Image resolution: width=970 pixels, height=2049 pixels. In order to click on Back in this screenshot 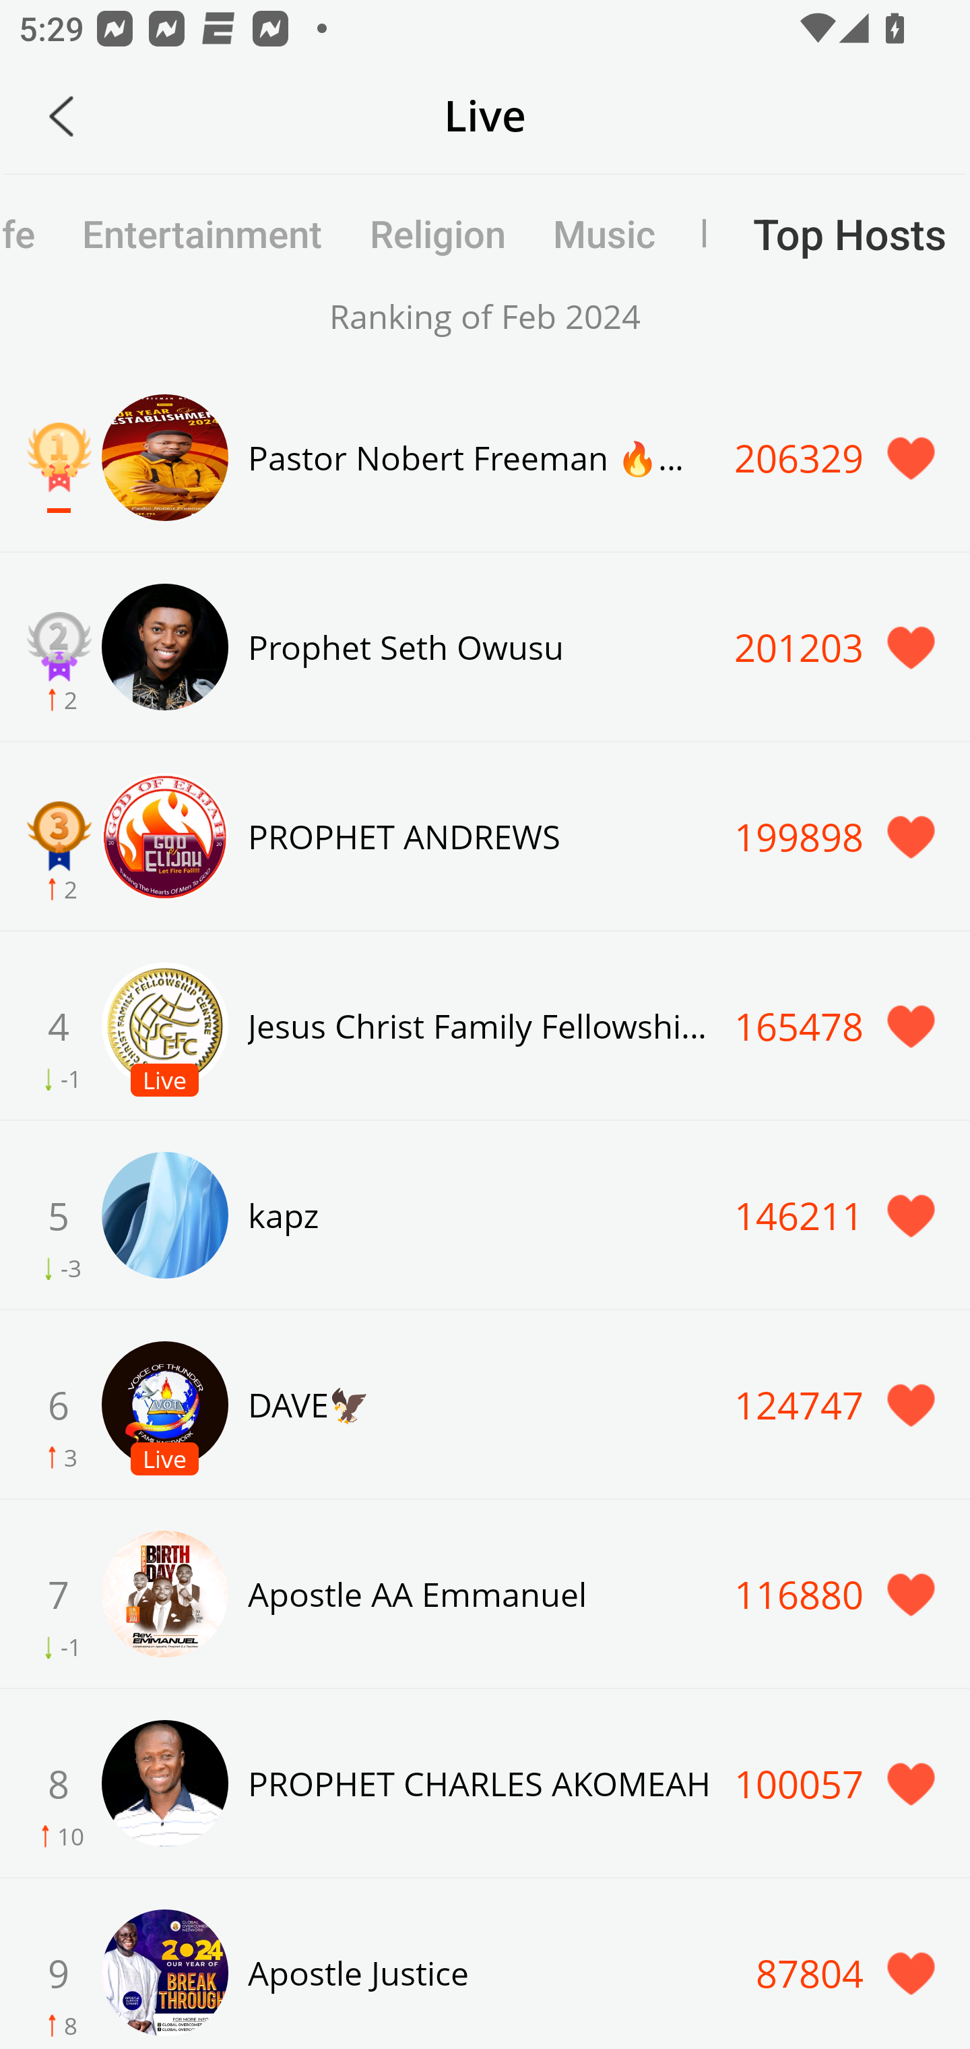, I will do `click(61, 116)`.